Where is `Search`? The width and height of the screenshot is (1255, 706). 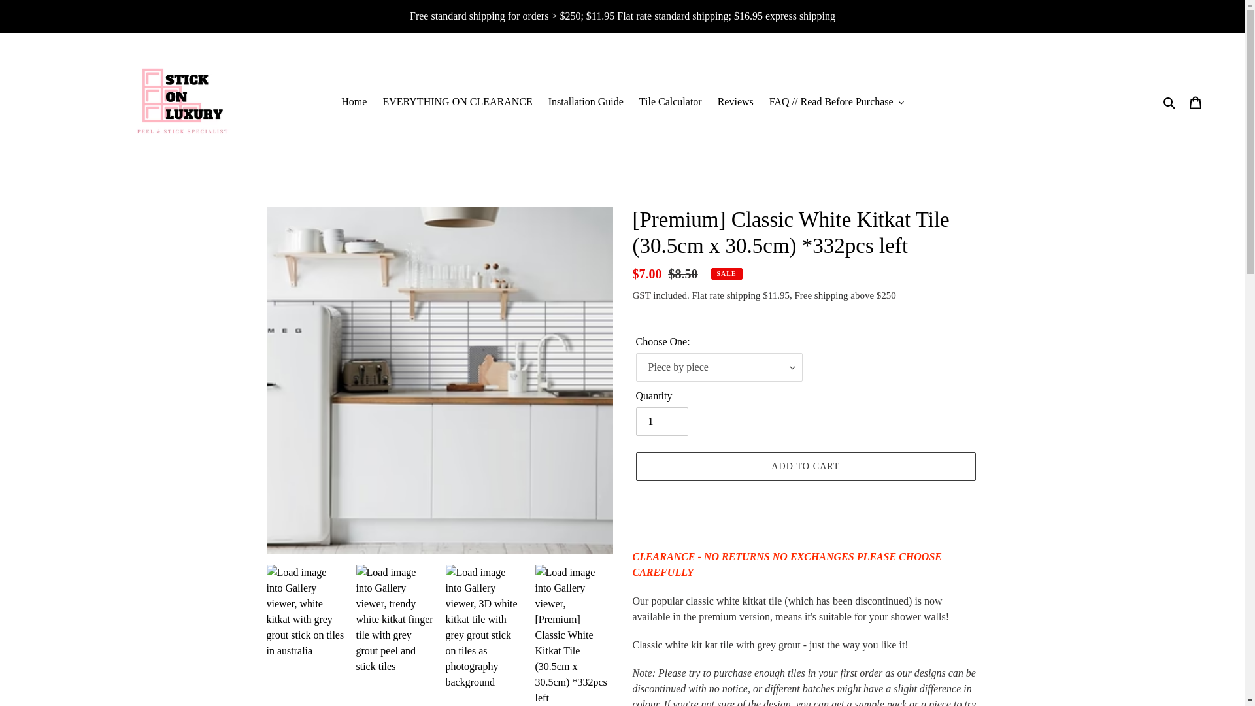 Search is located at coordinates (1170, 101).